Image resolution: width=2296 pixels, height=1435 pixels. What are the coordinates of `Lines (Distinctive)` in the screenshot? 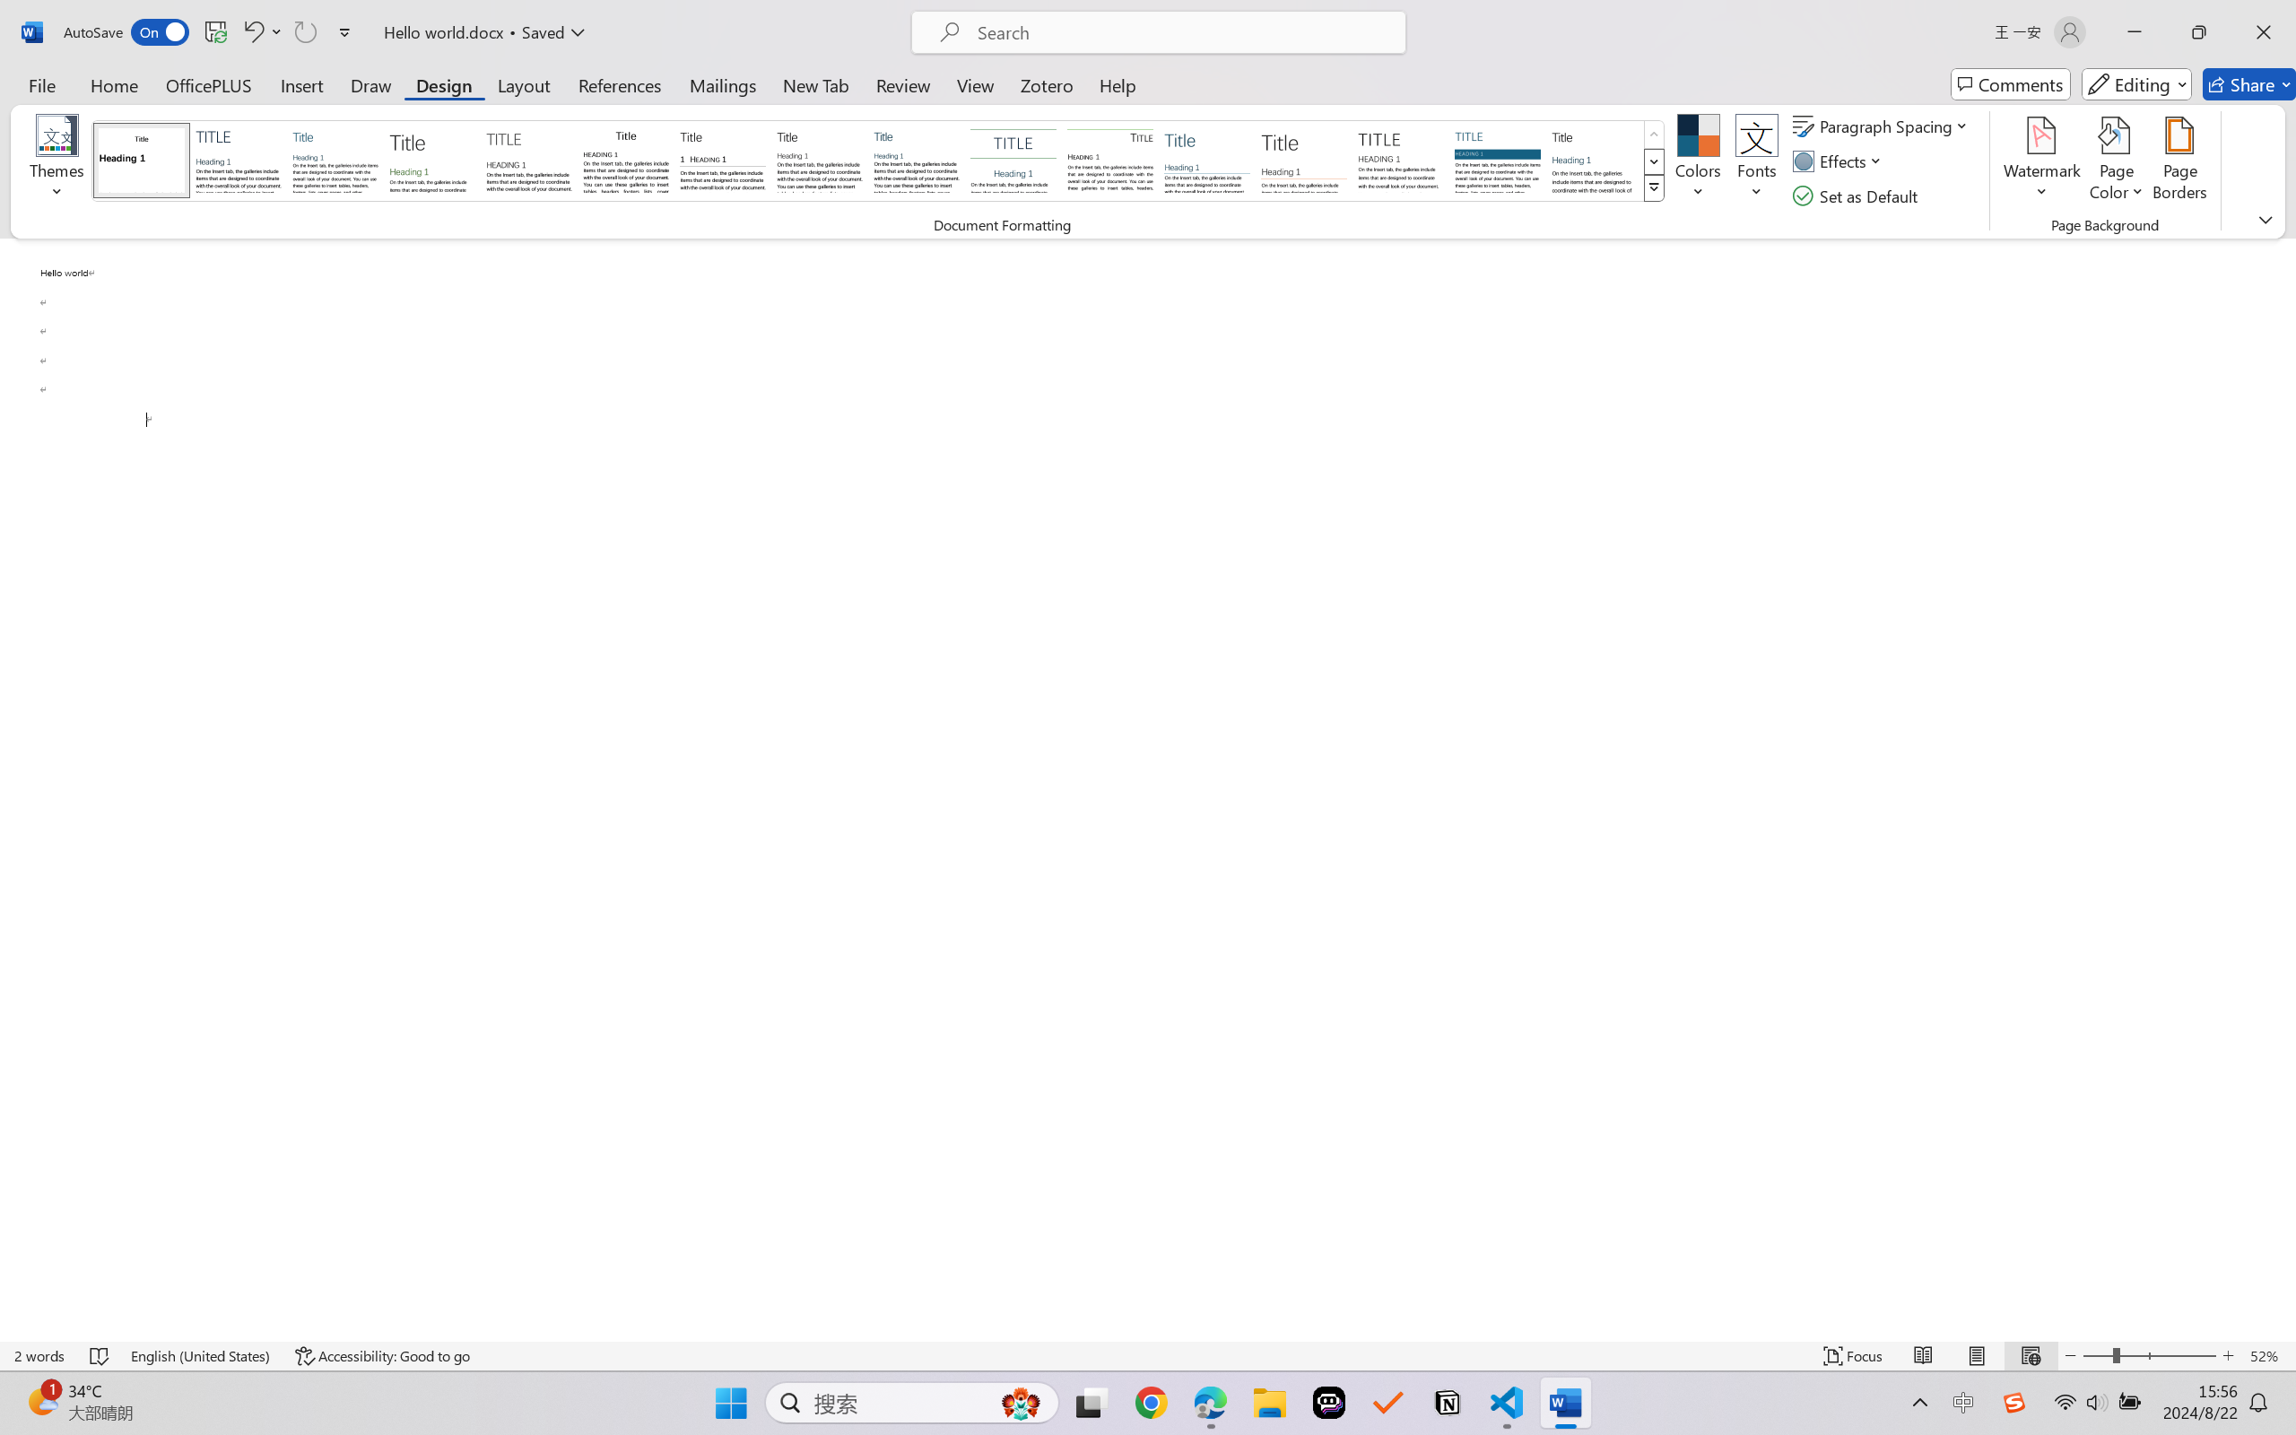 It's located at (1109, 160).